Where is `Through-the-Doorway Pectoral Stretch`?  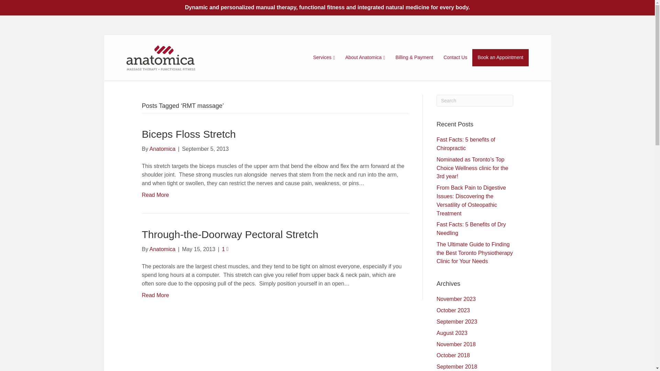 Through-the-Doorway Pectoral Stretch is located at coordinates (230, 234).